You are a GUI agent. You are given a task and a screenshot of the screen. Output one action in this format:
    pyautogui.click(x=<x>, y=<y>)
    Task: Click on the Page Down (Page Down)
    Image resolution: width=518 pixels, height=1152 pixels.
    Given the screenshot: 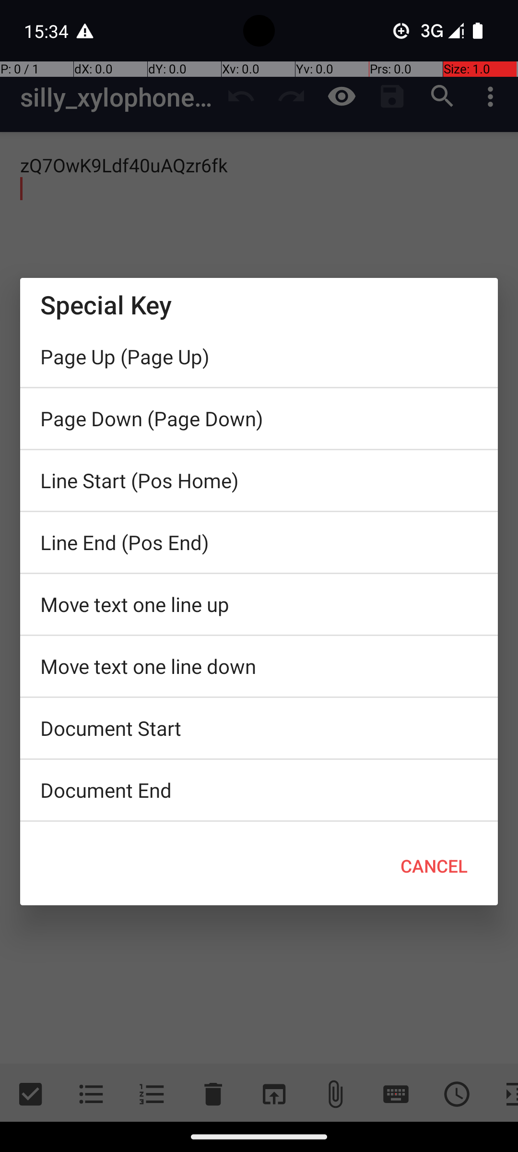 What is the action you would take?
    pyautogui.click(x=259, y=419)
    